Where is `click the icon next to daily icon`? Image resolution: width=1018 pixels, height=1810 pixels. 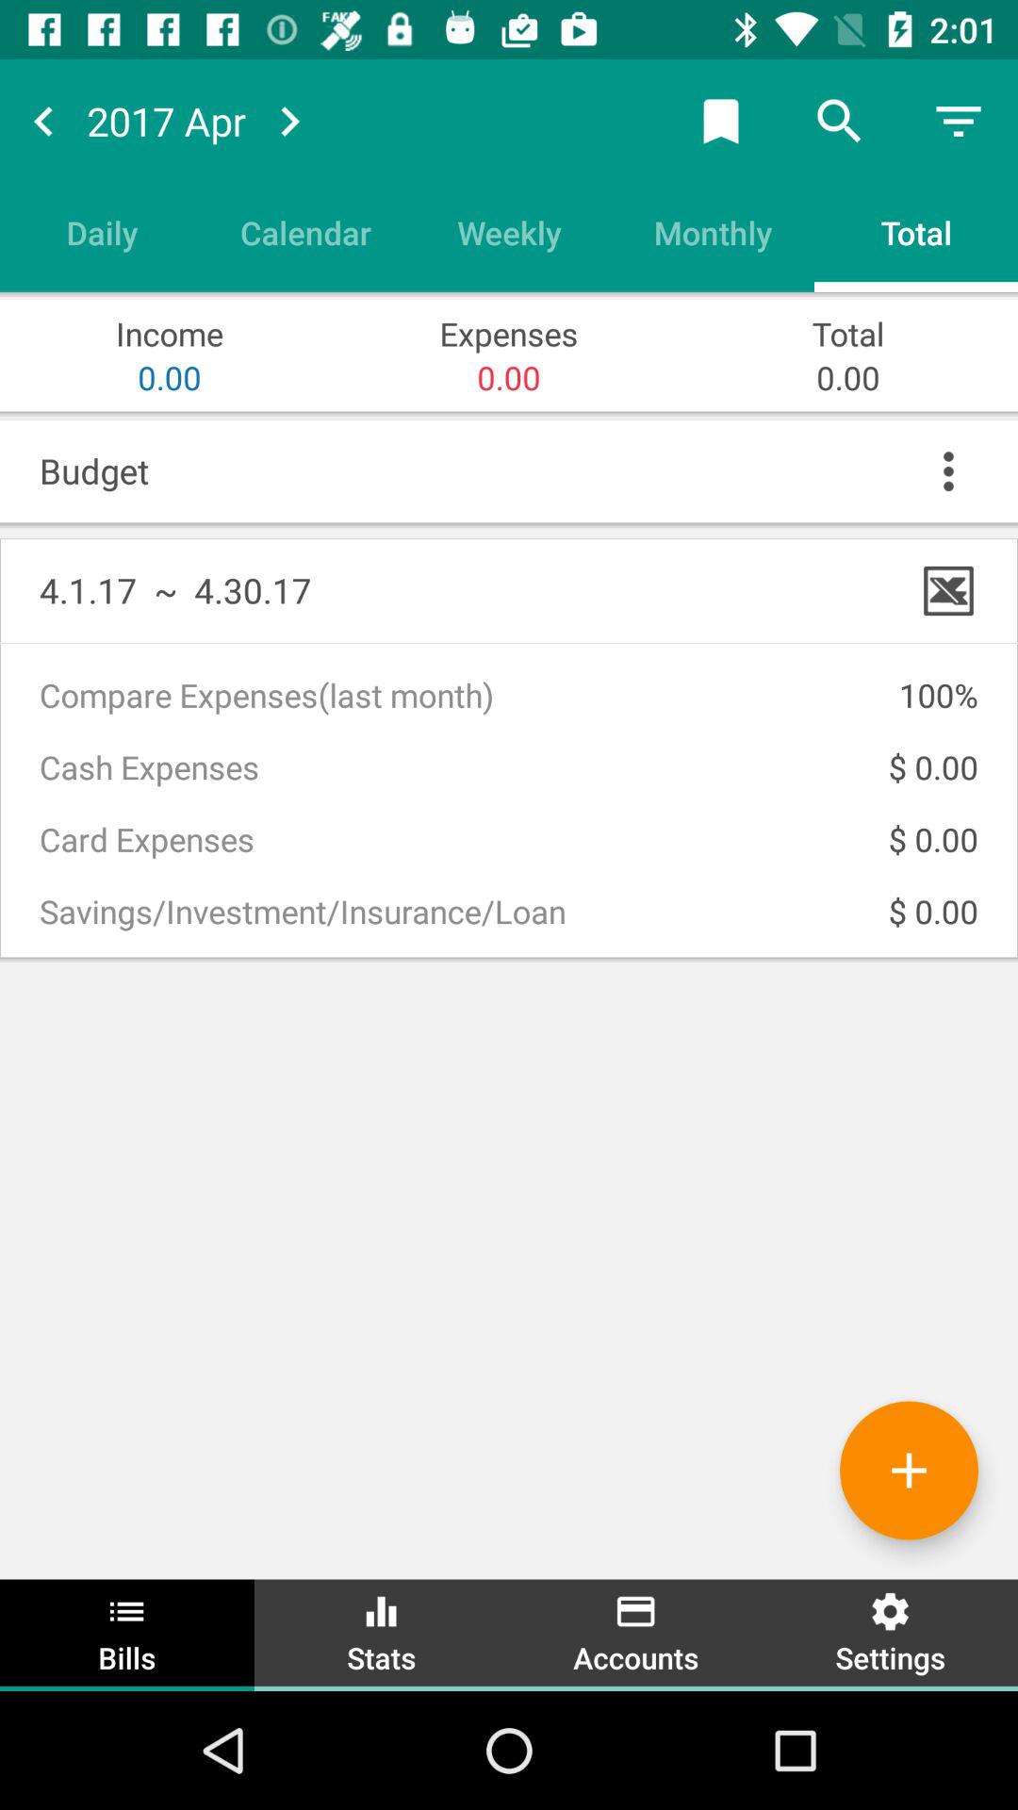
click the icon next to daily icon is located at coordinates (305, 232).